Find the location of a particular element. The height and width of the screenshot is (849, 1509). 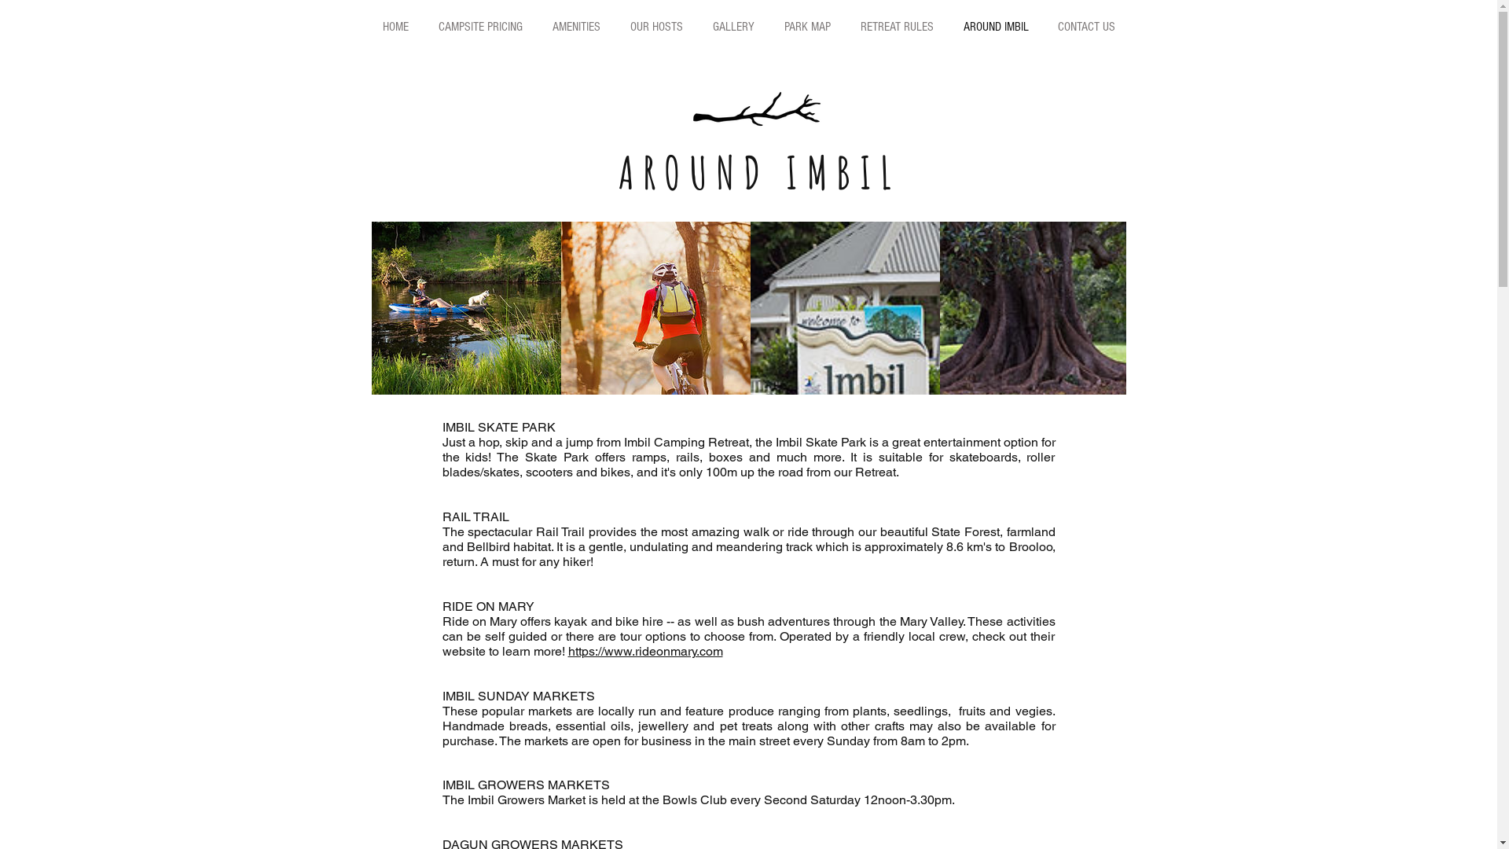

GALLERY is located at coordinates (734, 27).